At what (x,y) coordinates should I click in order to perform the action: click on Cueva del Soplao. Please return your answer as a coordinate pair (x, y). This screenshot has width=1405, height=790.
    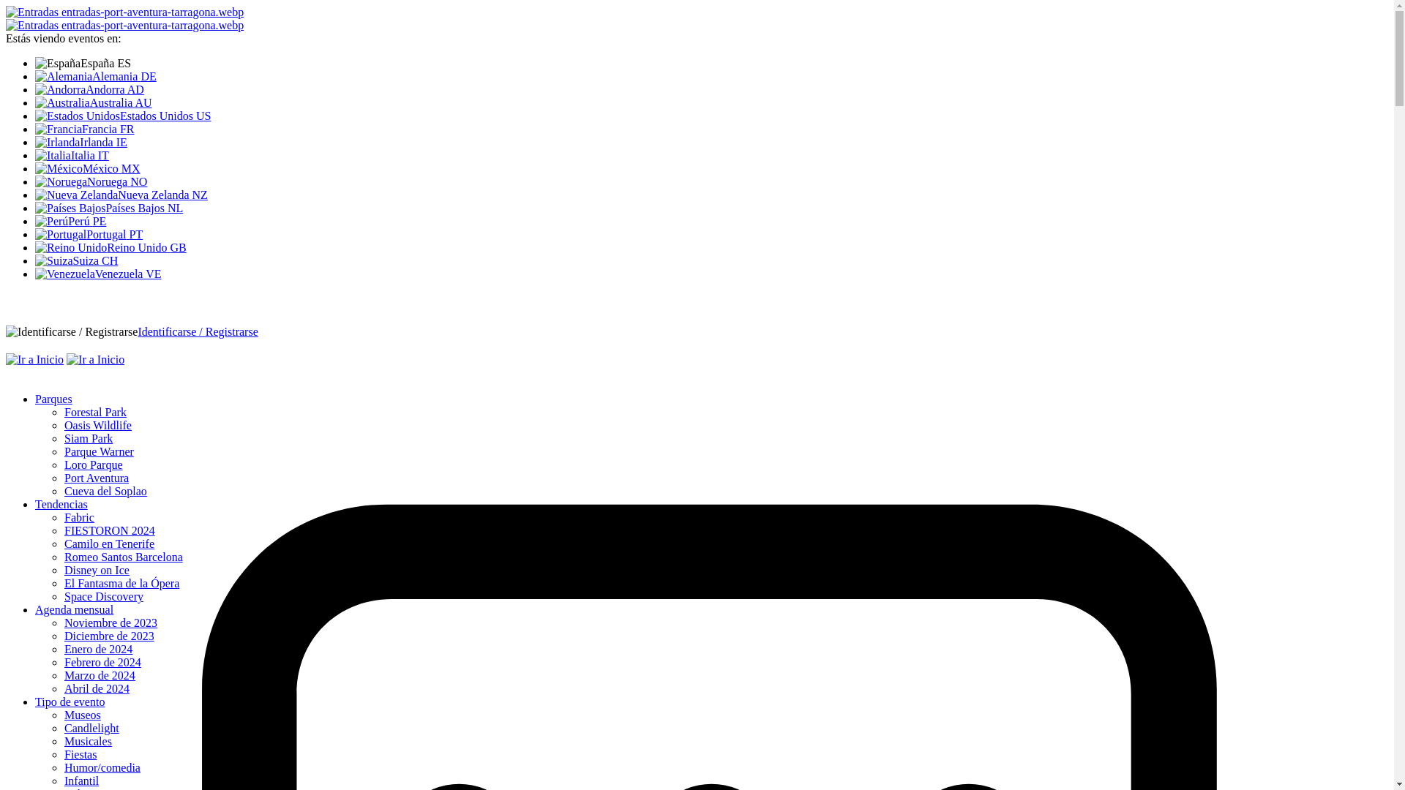
    Looking at the image, I should click on (105, 492).